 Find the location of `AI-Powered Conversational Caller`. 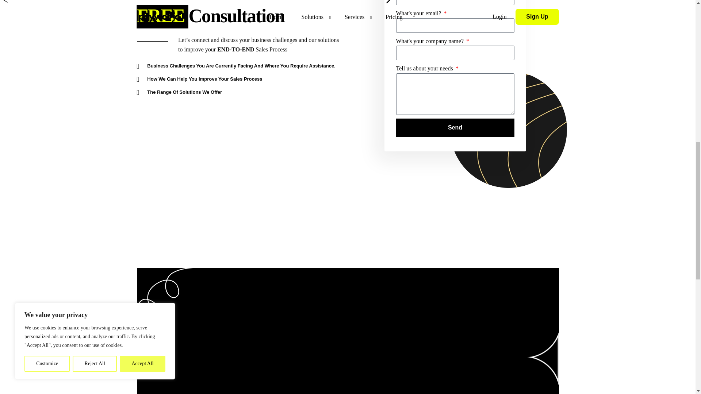

AI-Powered Conversational Caller is located at coordinates (373, 323).